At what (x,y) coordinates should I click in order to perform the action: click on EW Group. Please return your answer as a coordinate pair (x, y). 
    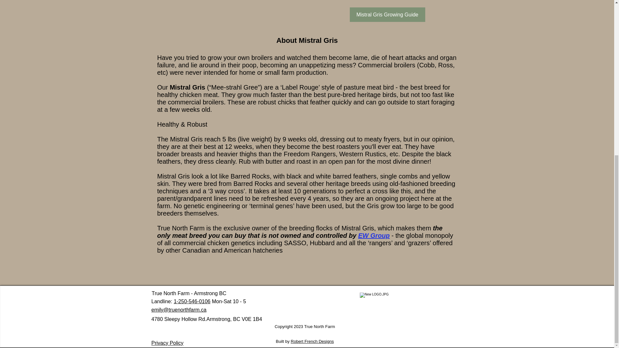
    Looking at the image, I should click on (374, 235).